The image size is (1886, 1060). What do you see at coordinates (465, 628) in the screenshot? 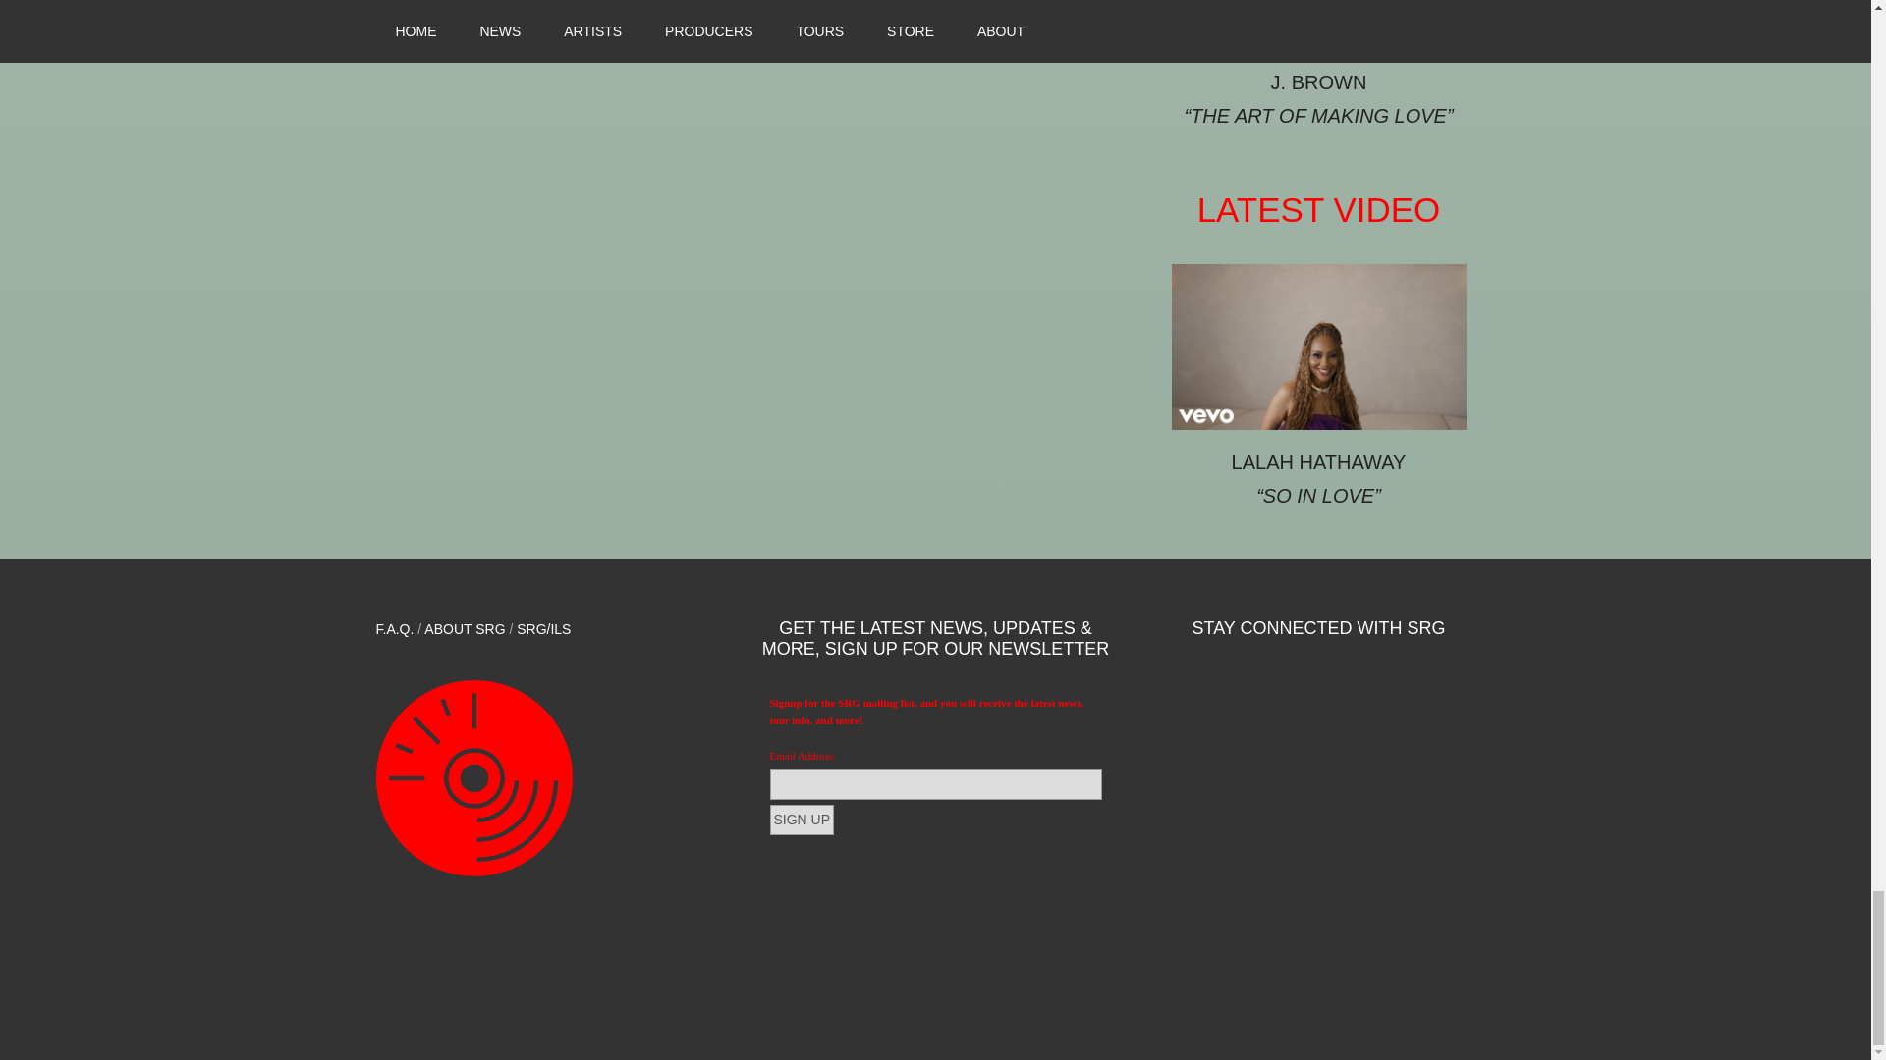
I see `ABOUT SRG` at bounding box center [465, 628].